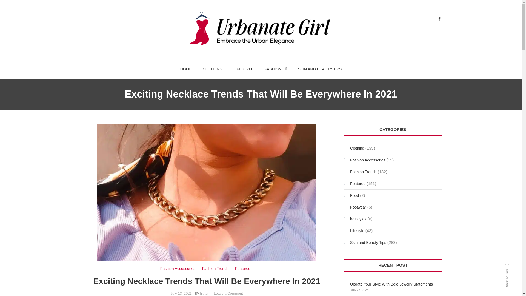 This screenshot has height=296, width=526. What do you see at coordinates (178, 269) in the screenshot?
I see `Fashion Accessories` at bounding box center [178, 269].